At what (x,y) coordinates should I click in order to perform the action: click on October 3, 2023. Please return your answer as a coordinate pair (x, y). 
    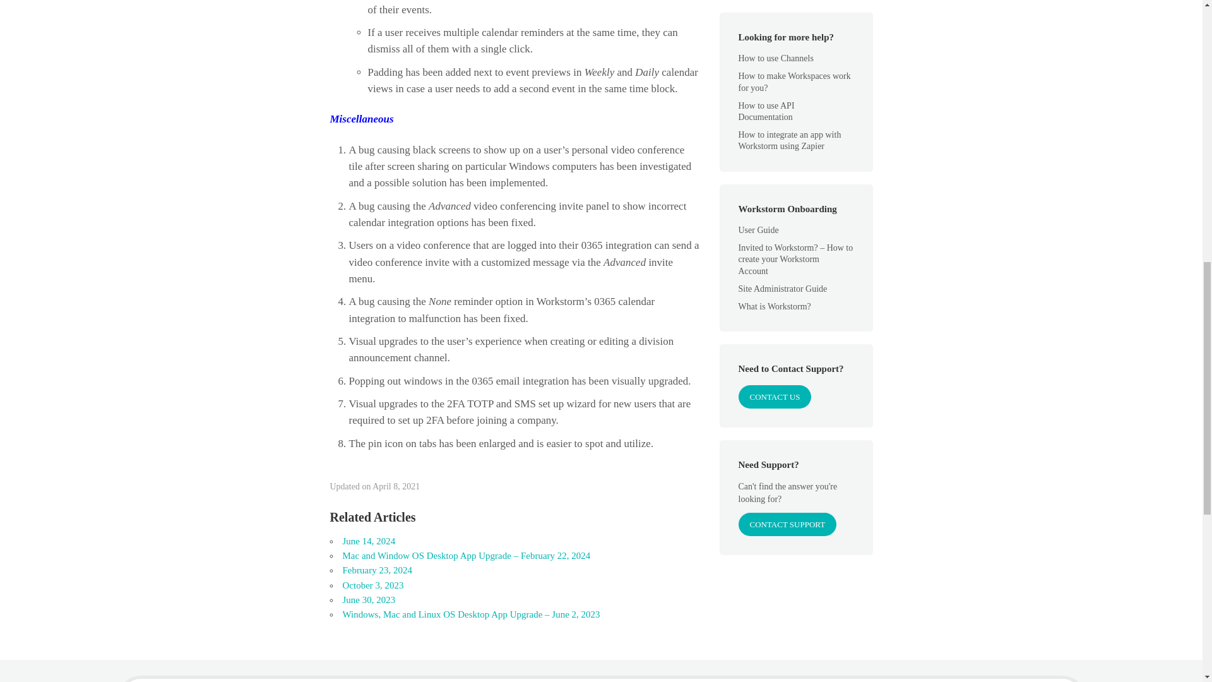
    Looking at the image, I should click on (372, 585).